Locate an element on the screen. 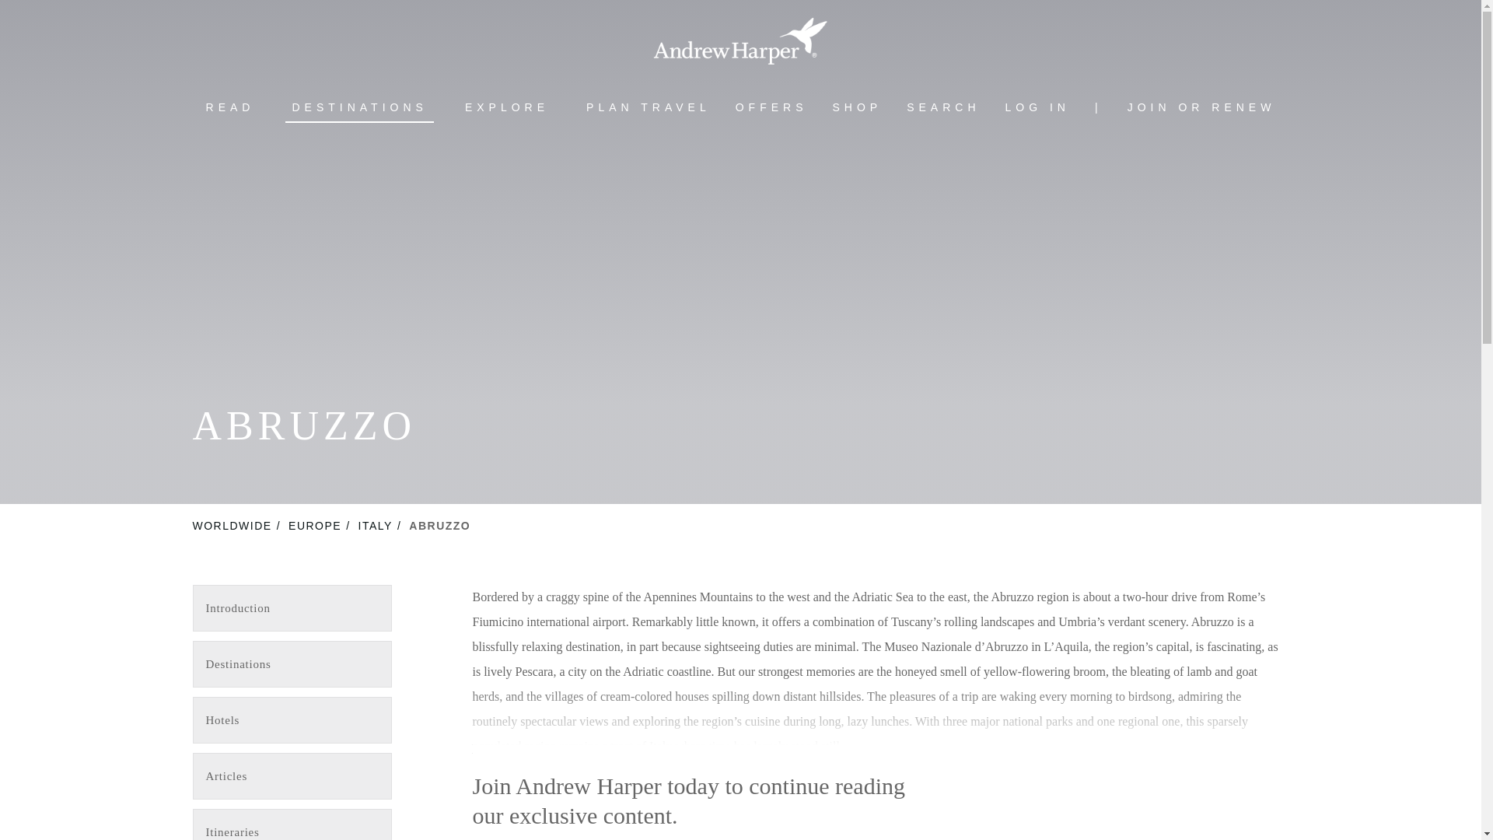 The height and width of the screenshot is (840, 1493). Read is located at coordinates (230, 107).